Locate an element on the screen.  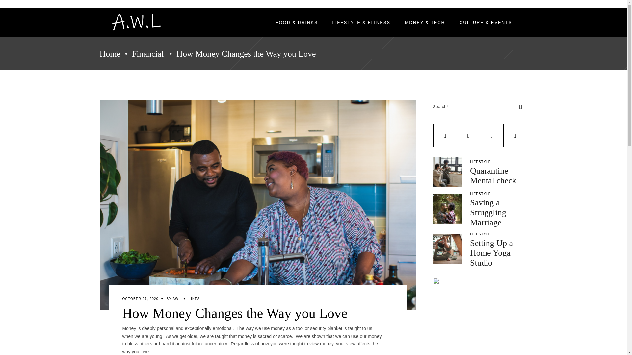
Search for: is located at coordinates (473, 106).